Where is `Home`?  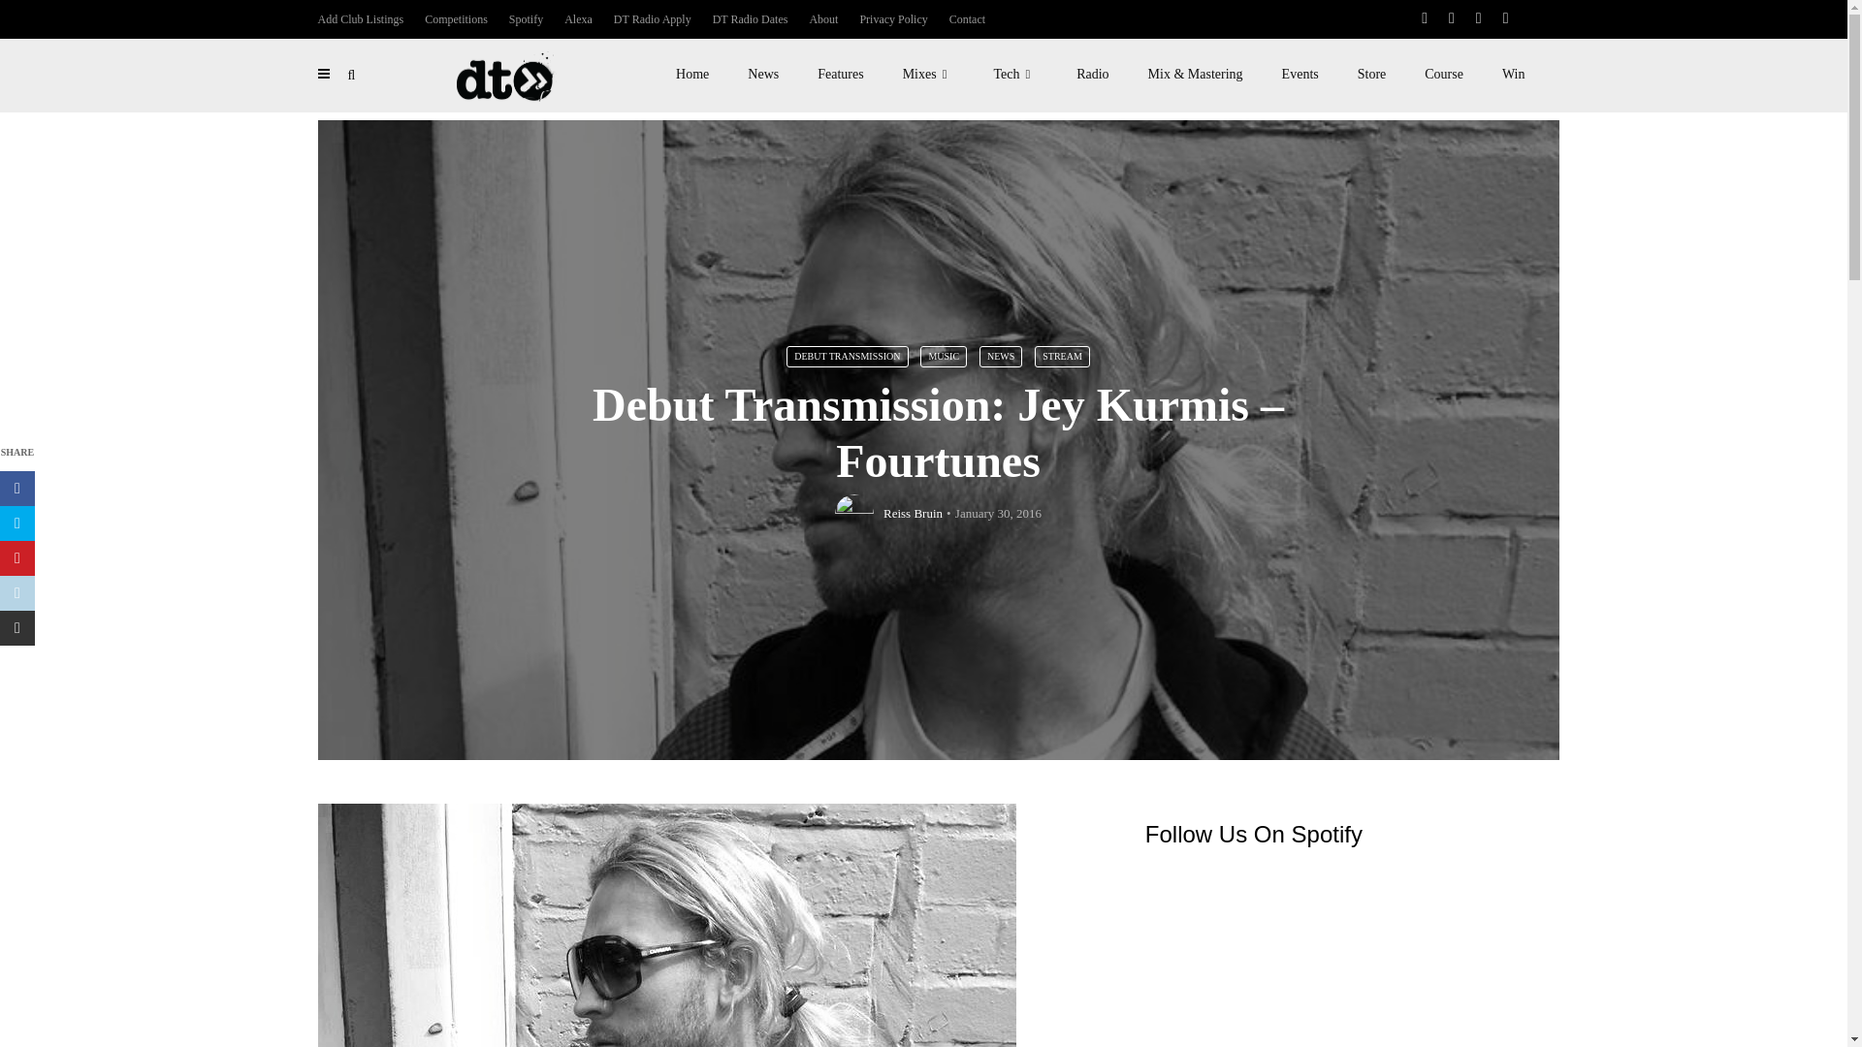 Home is located at coordinates (692, 74).